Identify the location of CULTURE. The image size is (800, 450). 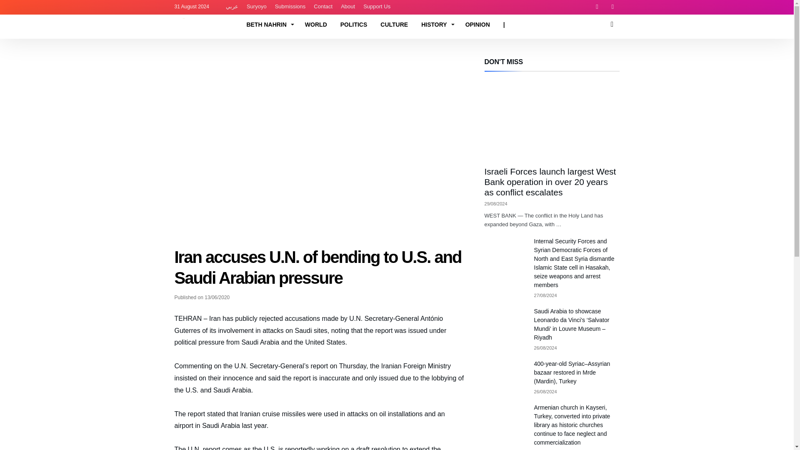
(394, 24).